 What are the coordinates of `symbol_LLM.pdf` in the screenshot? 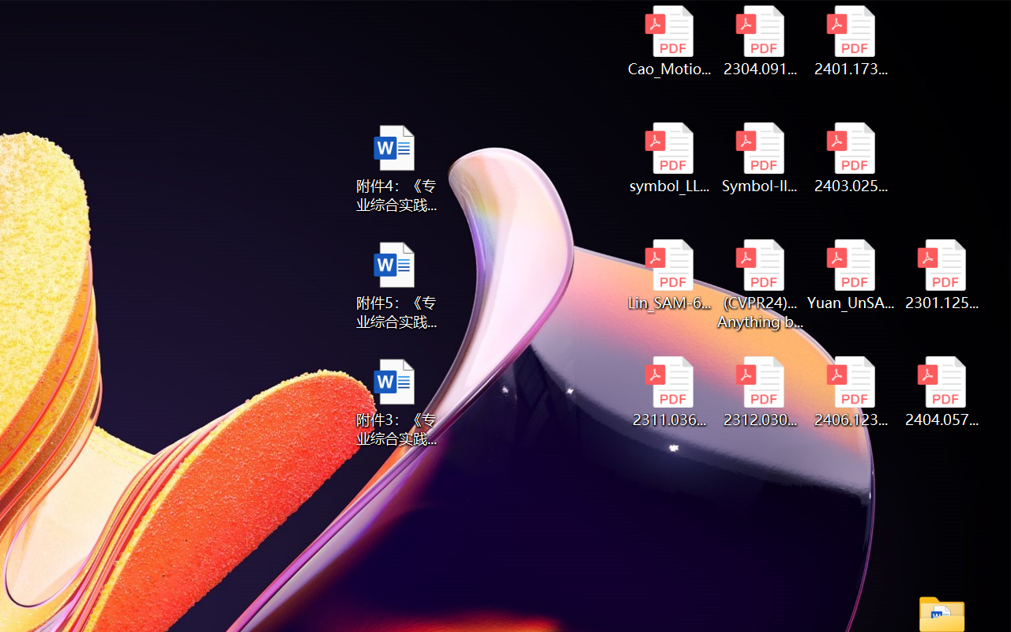 It's located at (668, 158).